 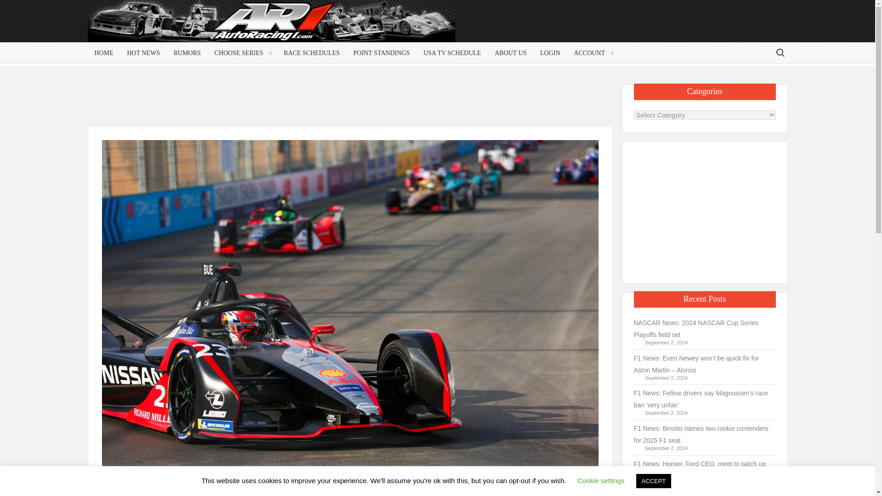 I want to click on HOME, so click(x=104, y=53).